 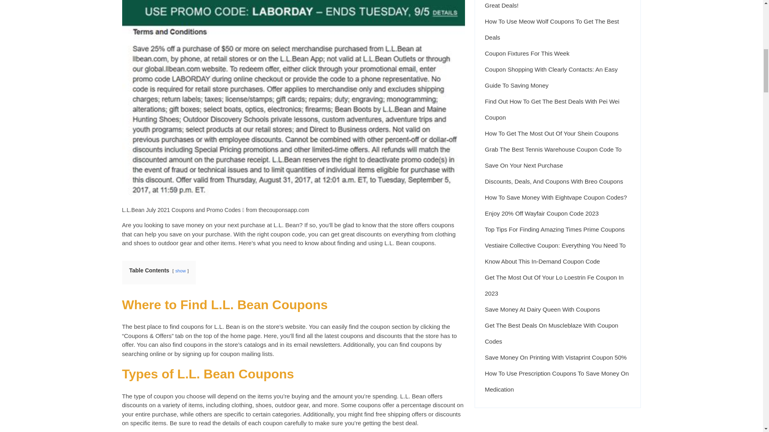 I want to click on show, so click(x=180, y=270).